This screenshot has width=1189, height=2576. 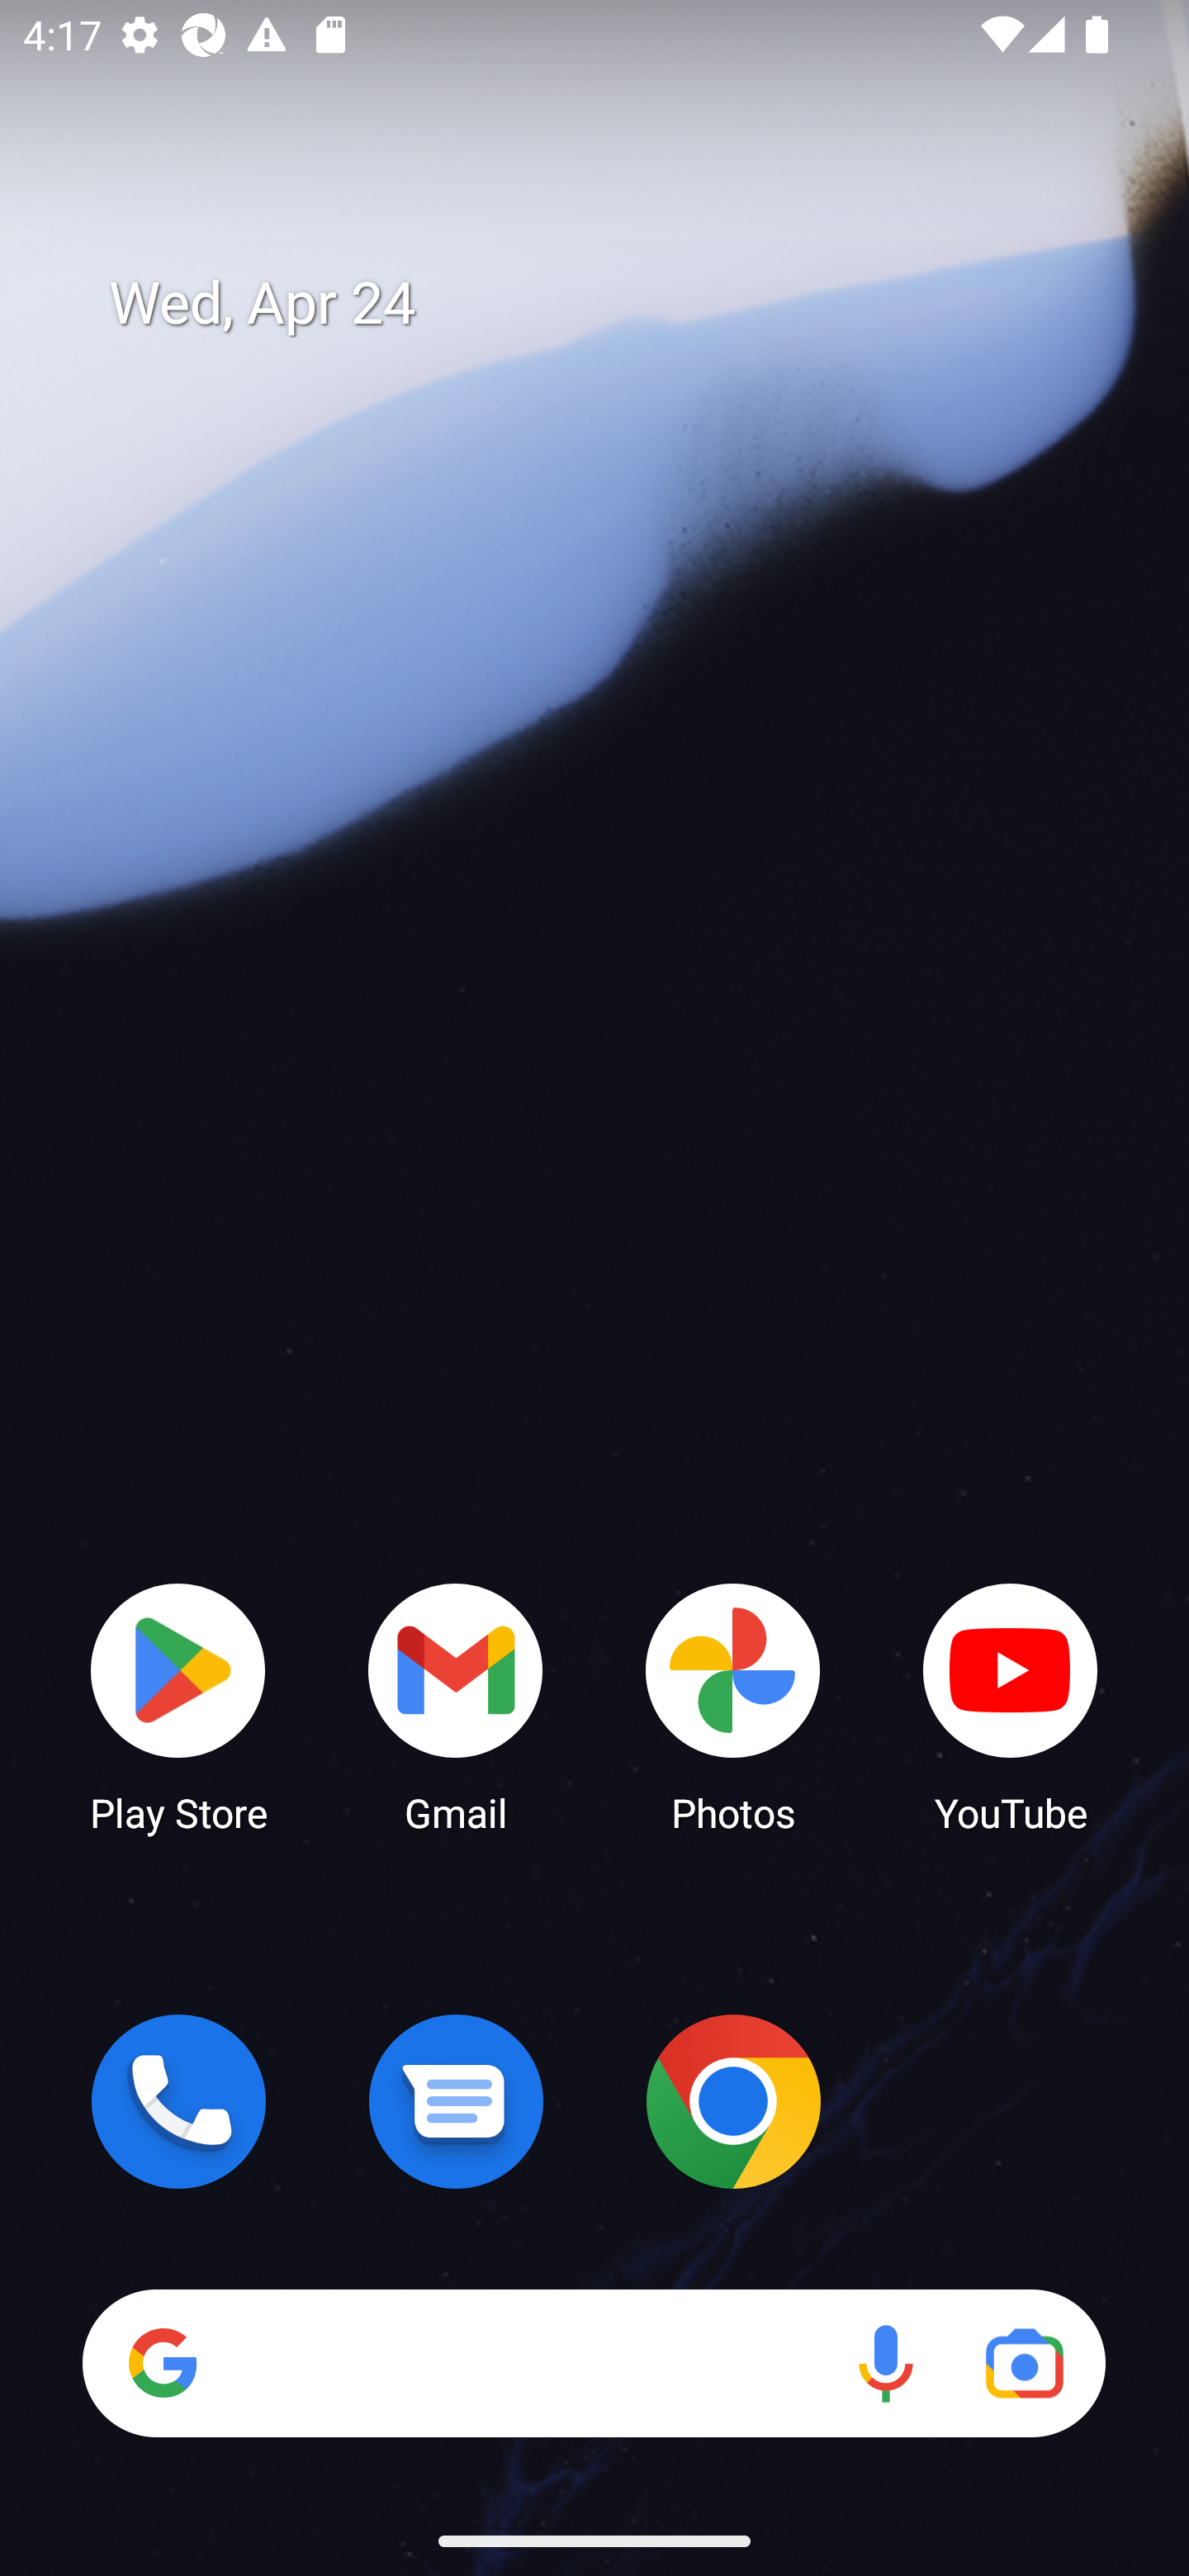 I want to click on Voice search, so click(x=885, y=2363).